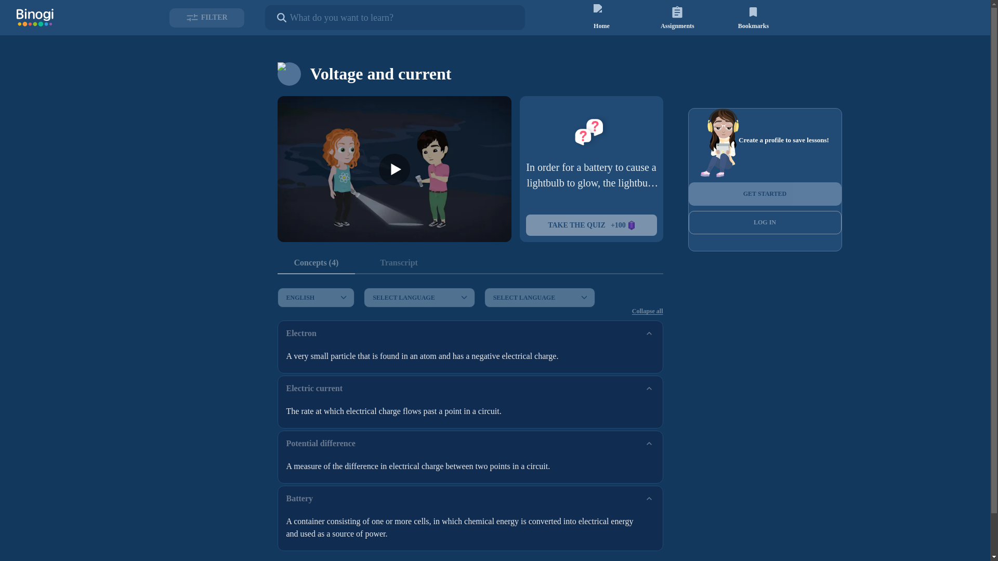 Image resolution: width=998 pixels, height=561 pixels. What do you see at coordinates (470, 333) in the screenshot?
I see `Electron` at bounding box center [470, 333].